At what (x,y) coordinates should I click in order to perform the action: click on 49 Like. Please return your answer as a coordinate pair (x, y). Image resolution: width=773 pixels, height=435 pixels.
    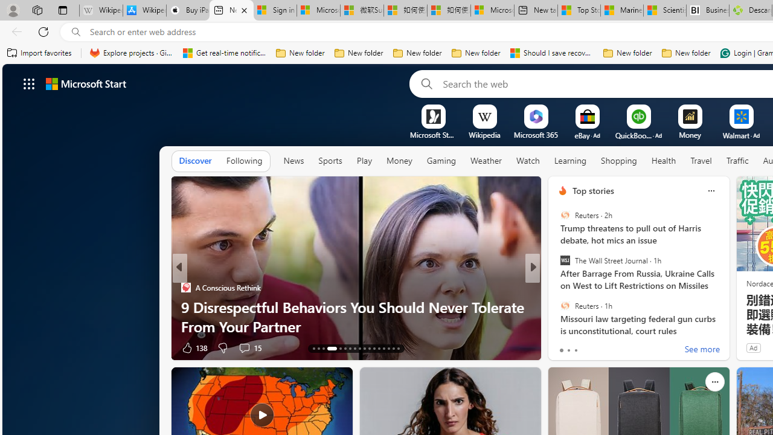
    Looking at the image, I should click on (564, 347).